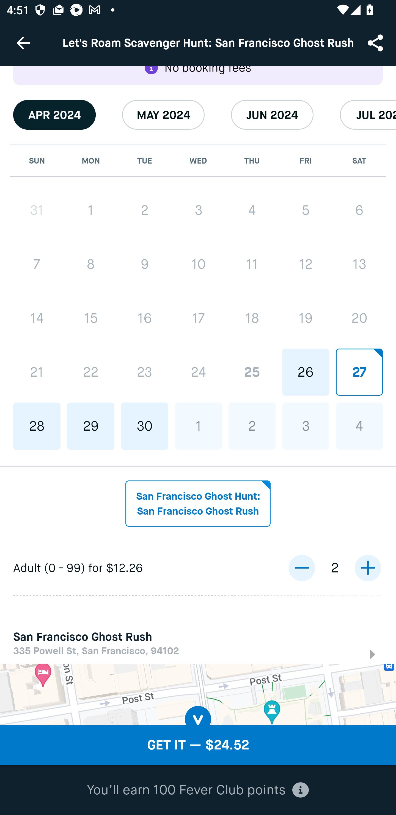  Describe the element at coordinates (305, 372) in the screenshot. I see `26` at that location.